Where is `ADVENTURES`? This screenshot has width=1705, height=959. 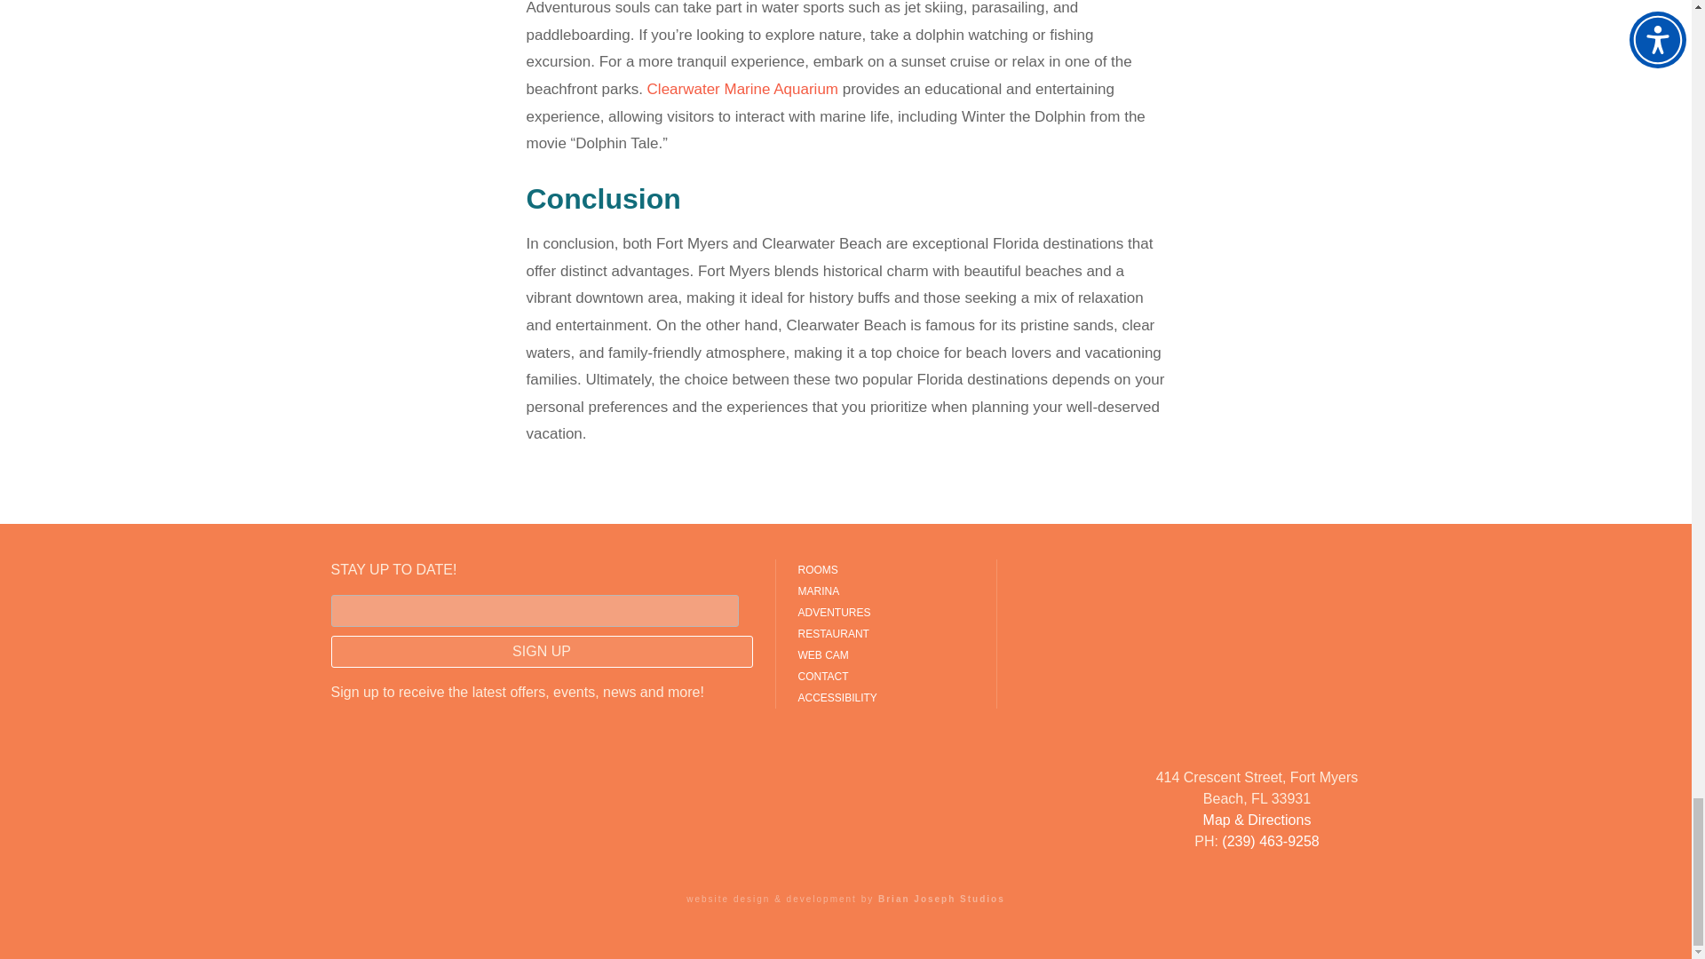 ADVENTURES is located at coordinates (885, 613).